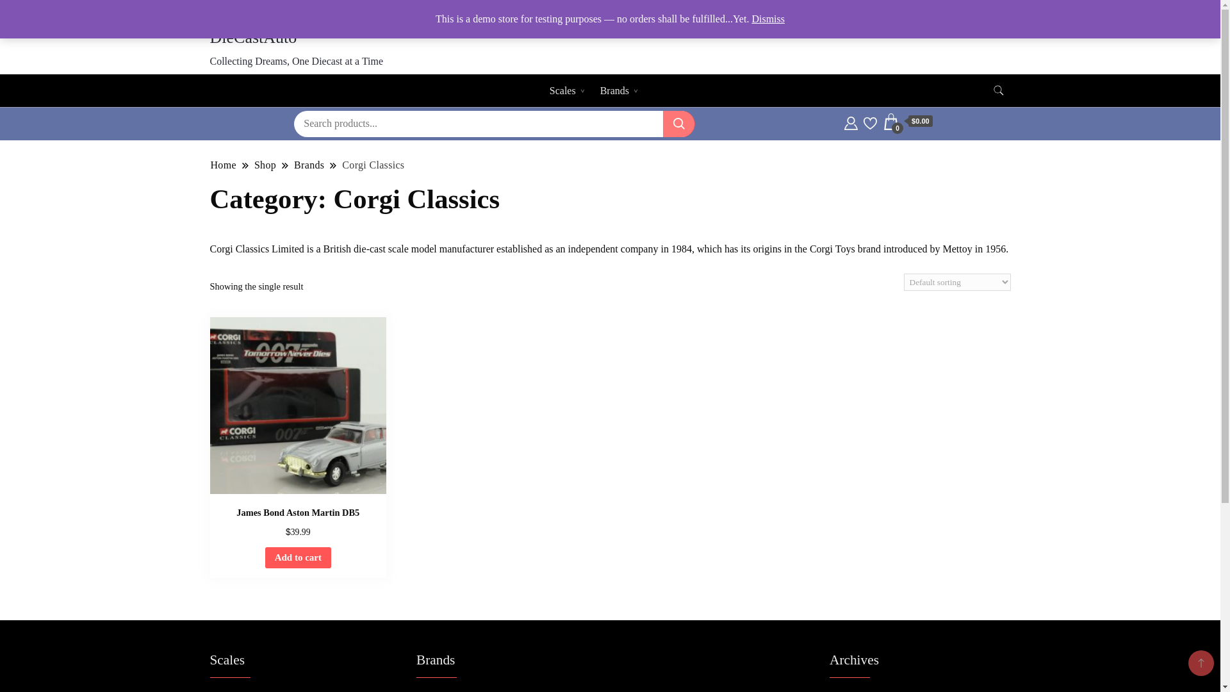 Image resolution: width=1230 pixels, height=692 pixels. What do you see at coordinates (900, 9) in the screenshot?
I see `My account` at bounding box center [900, 9].